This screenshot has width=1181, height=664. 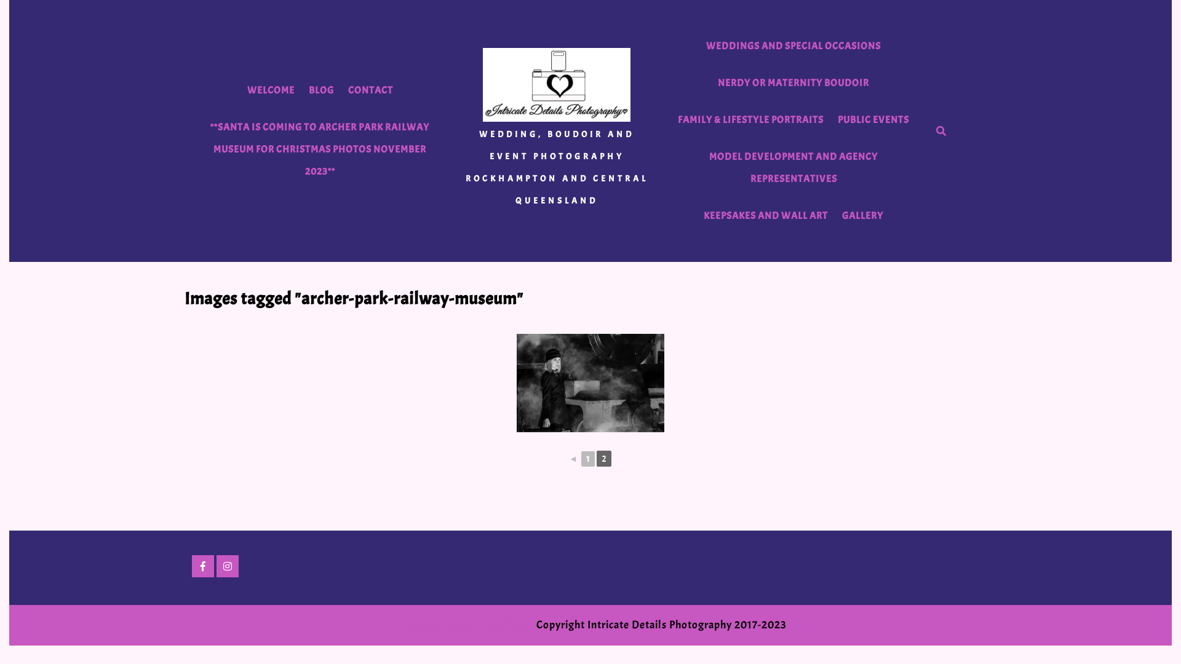 I want to click on GALLERY, so click(x=862, y=216).